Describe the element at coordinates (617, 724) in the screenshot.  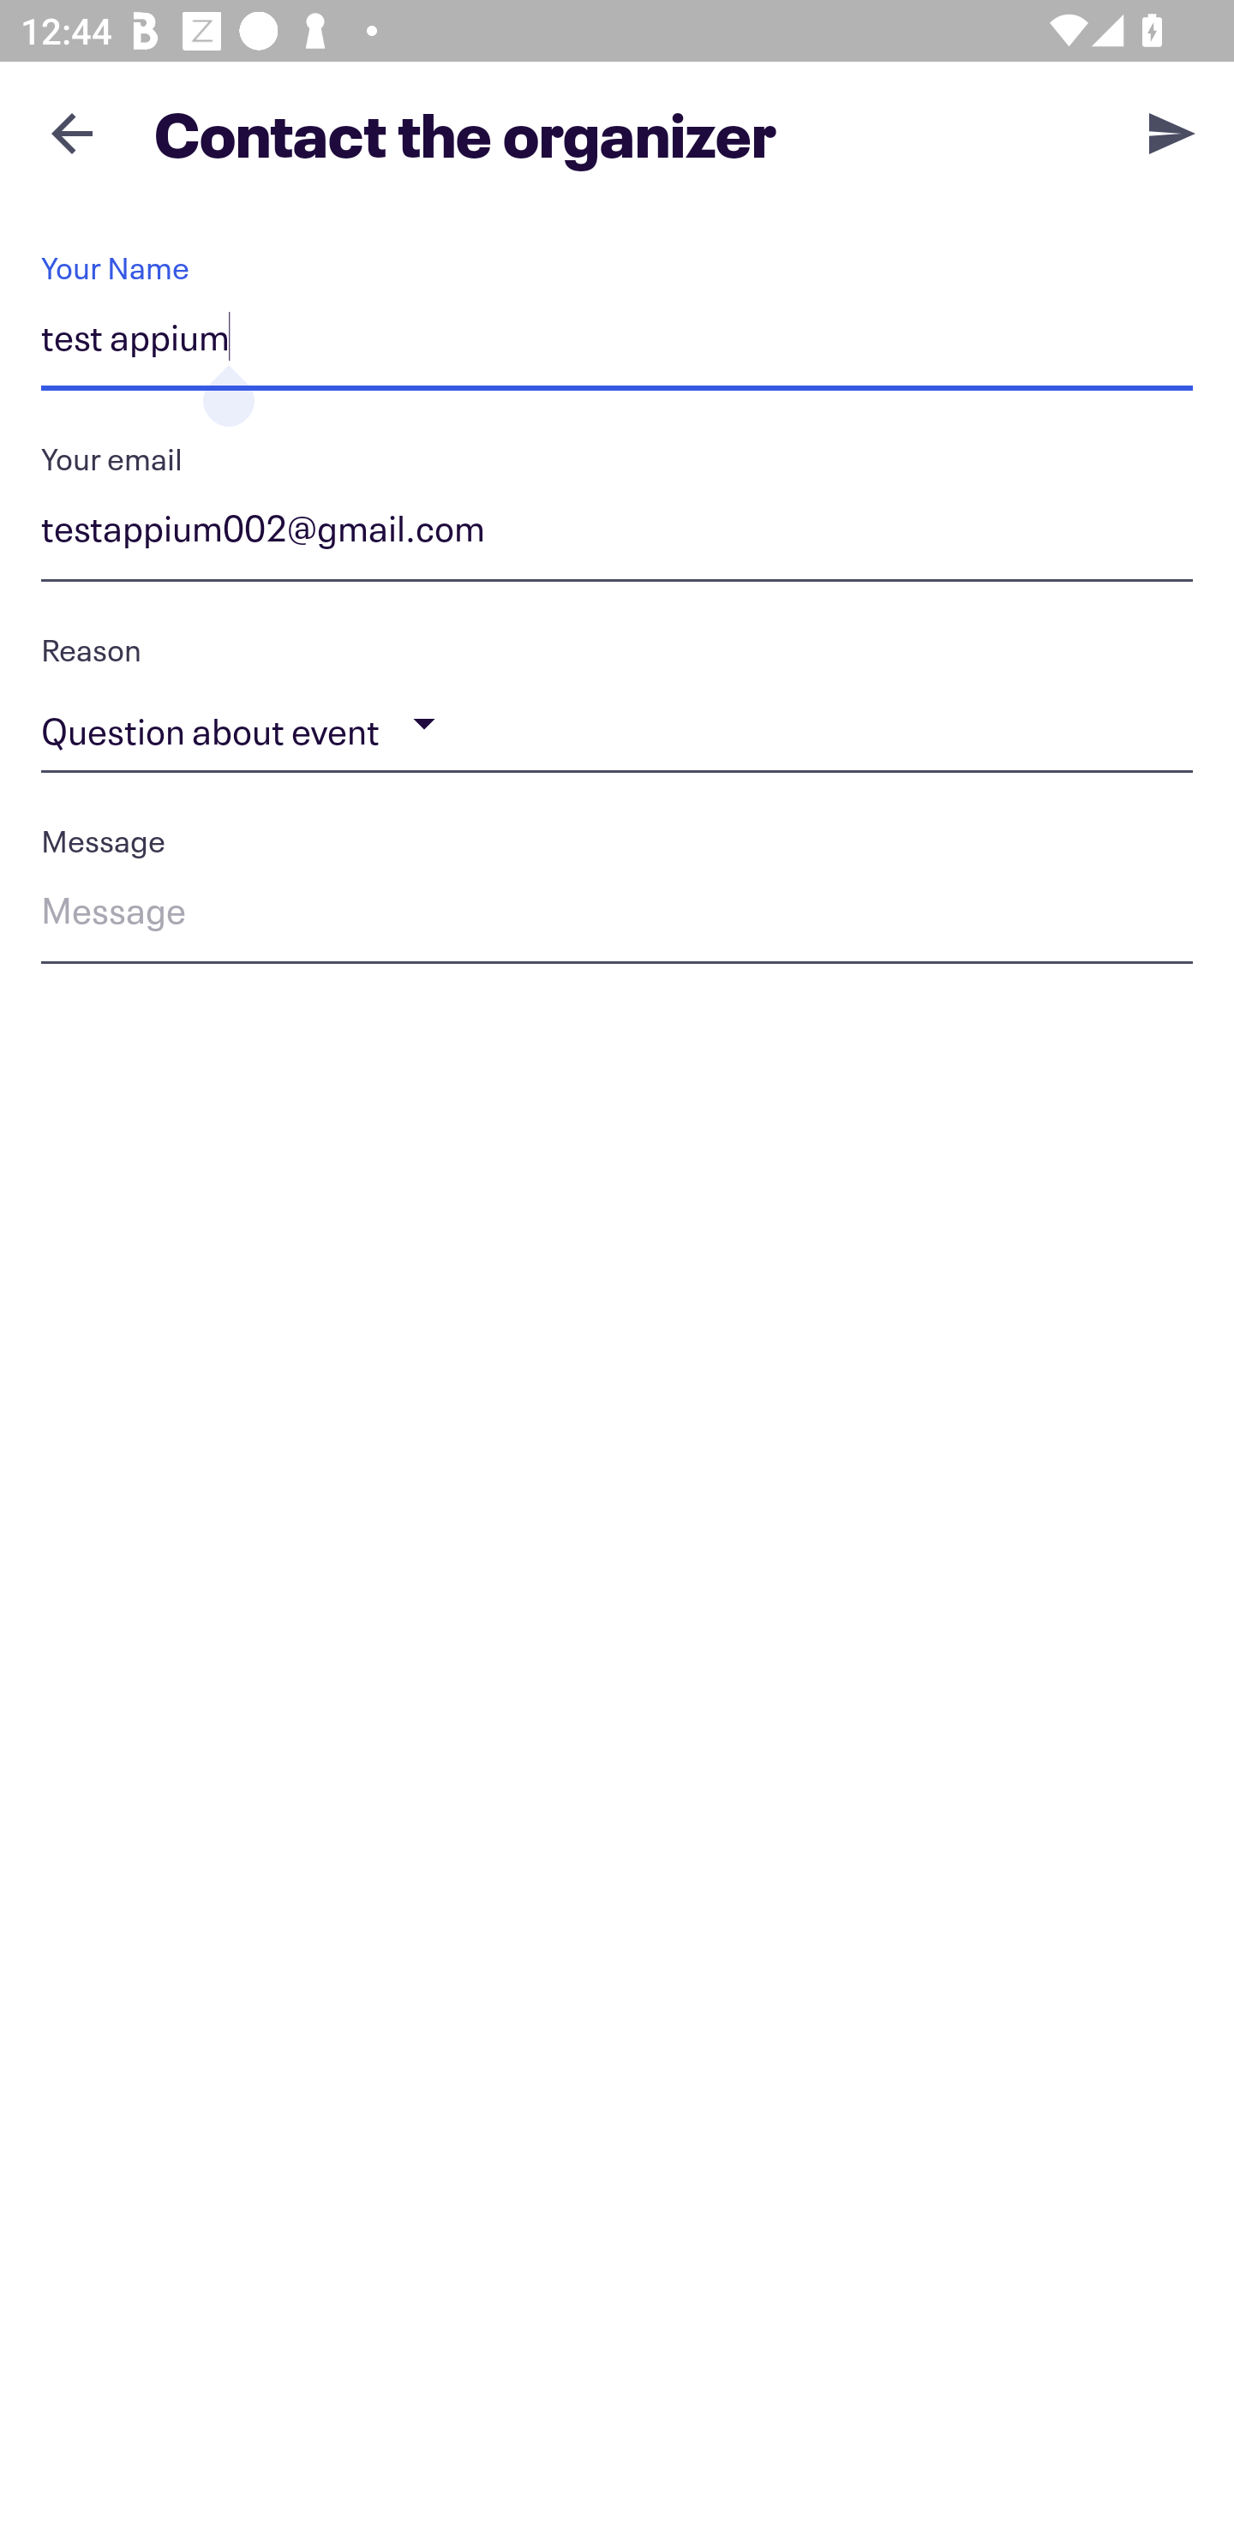
I see `Question about event   ` at that location.